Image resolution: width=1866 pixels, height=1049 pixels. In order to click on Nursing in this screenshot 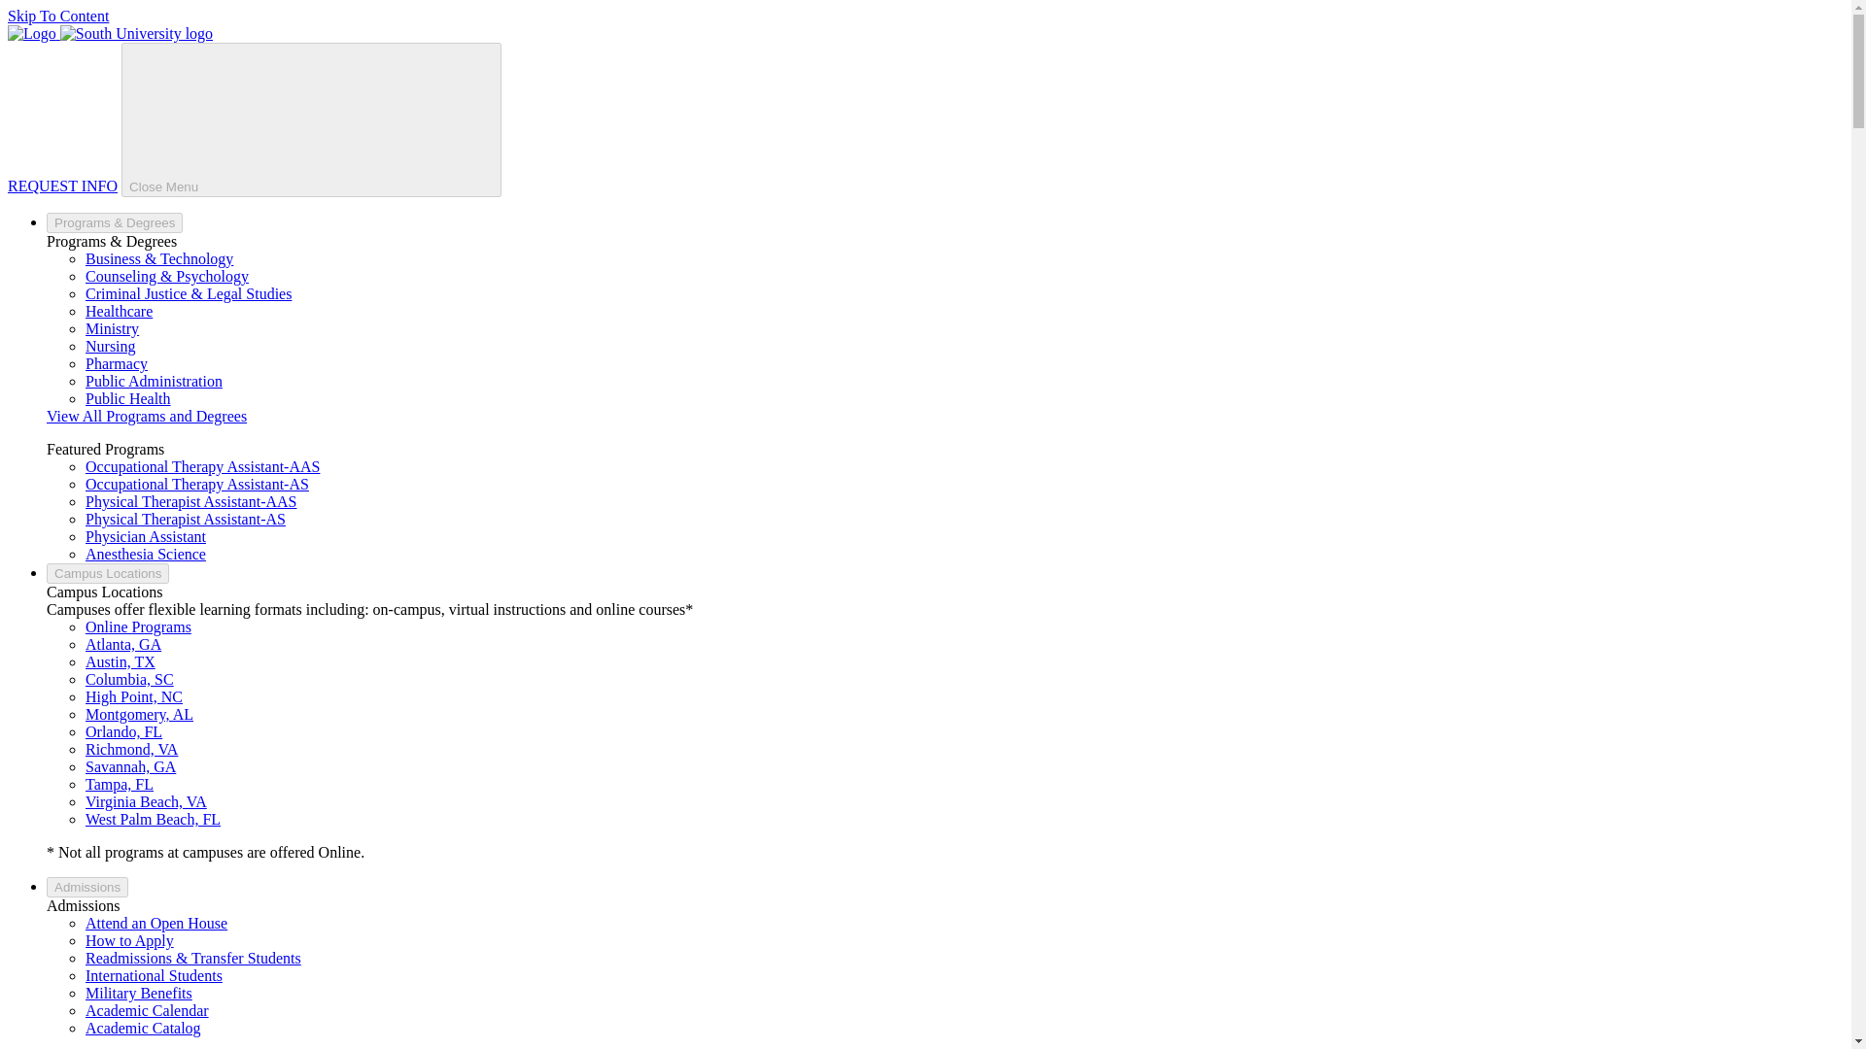, I will do `click(111, 346)`.